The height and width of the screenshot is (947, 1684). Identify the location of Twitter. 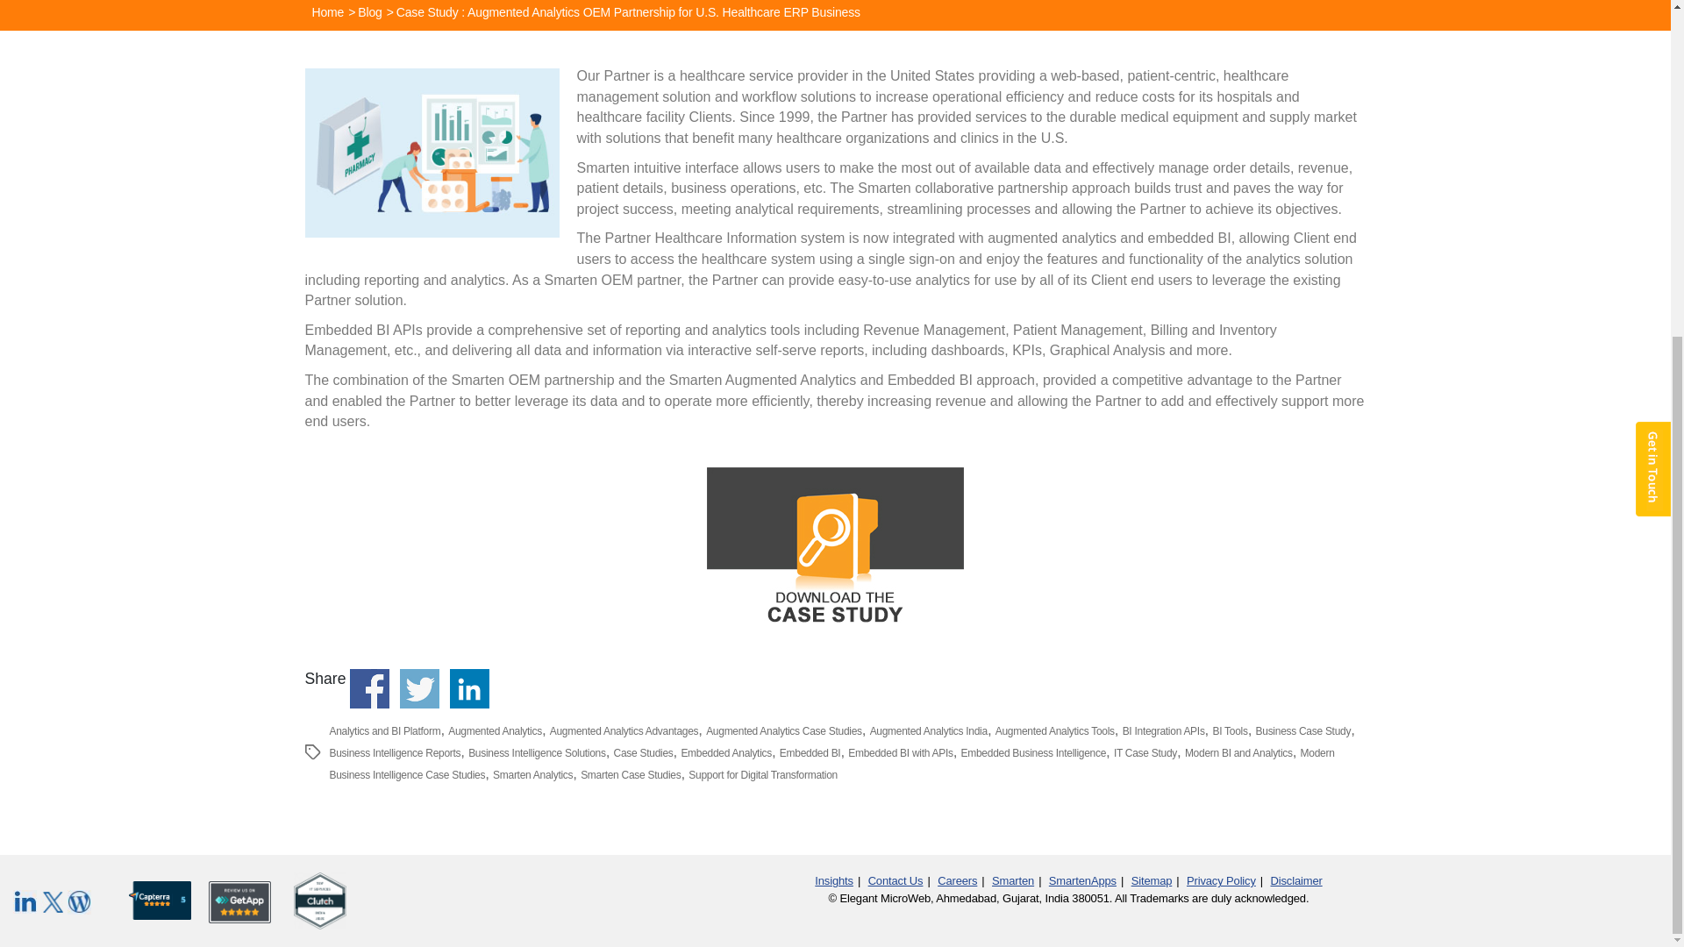
(54, 902).